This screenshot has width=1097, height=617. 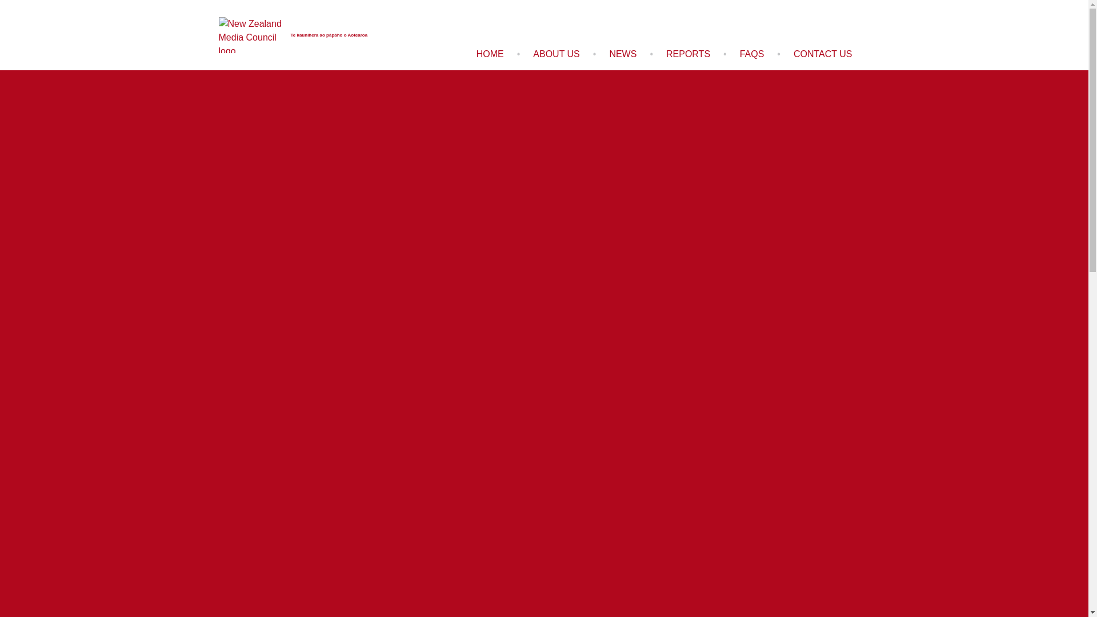 What do you see at coordinates (823, 54) in the screenshot?
I see `CONTACT US` at bounding box center [823, 54].